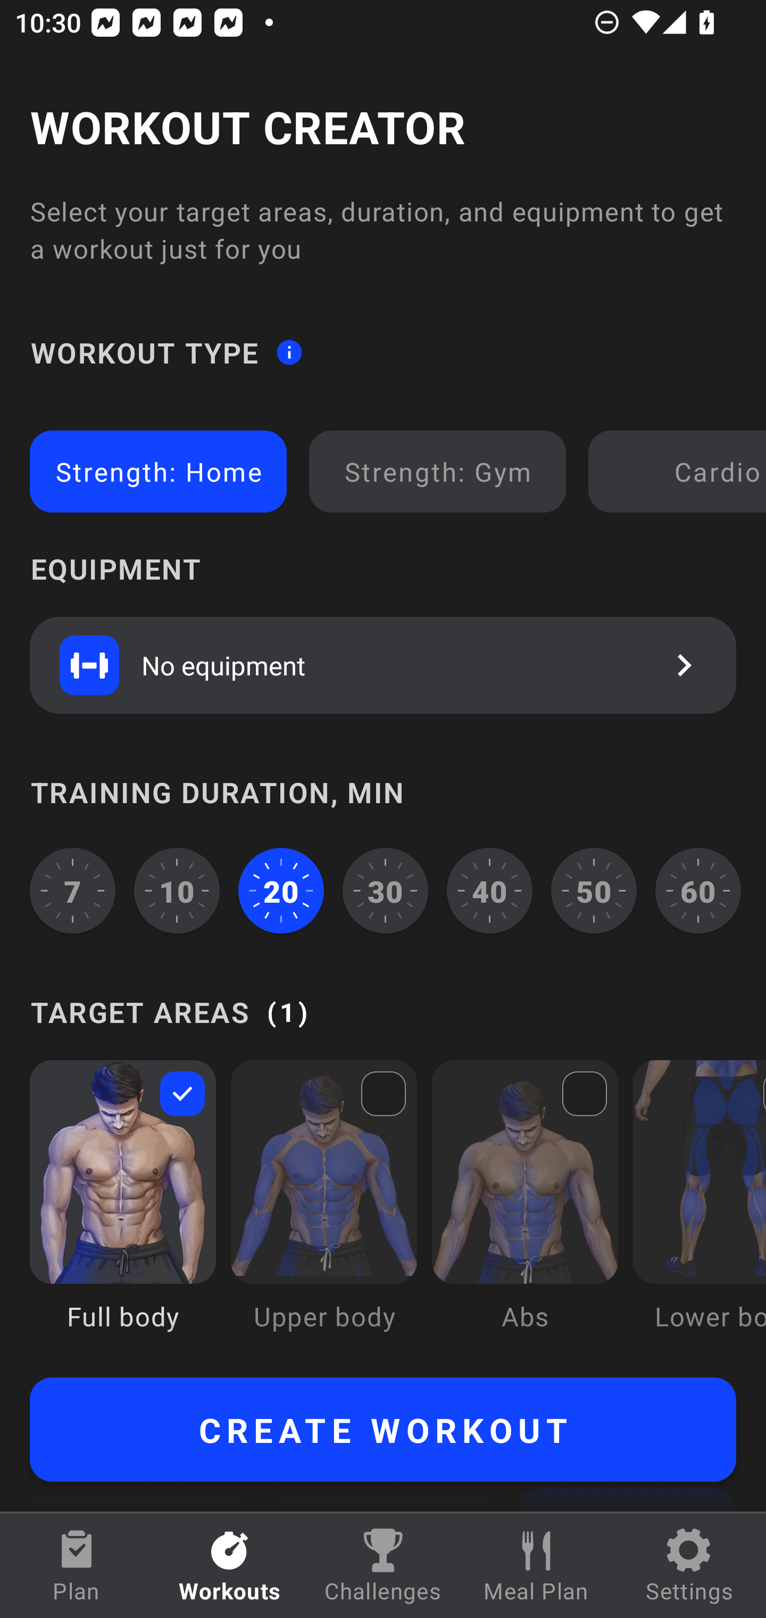  What do you see at coordinates (323, 1210) in the screenshot?
I see `Upper body` at bounding box center [323, 1210].